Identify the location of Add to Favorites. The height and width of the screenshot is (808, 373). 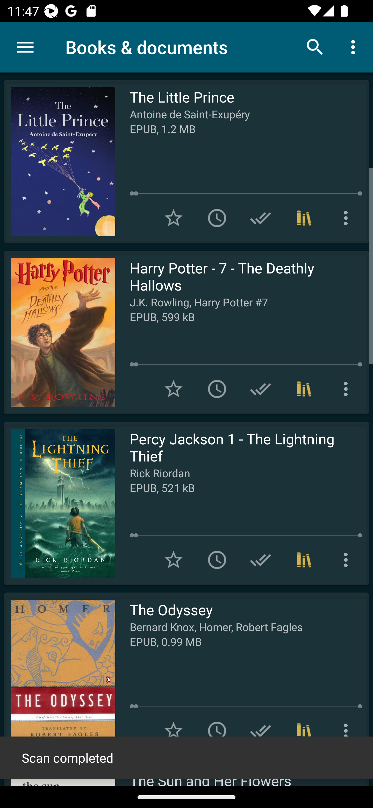
(174, 218).